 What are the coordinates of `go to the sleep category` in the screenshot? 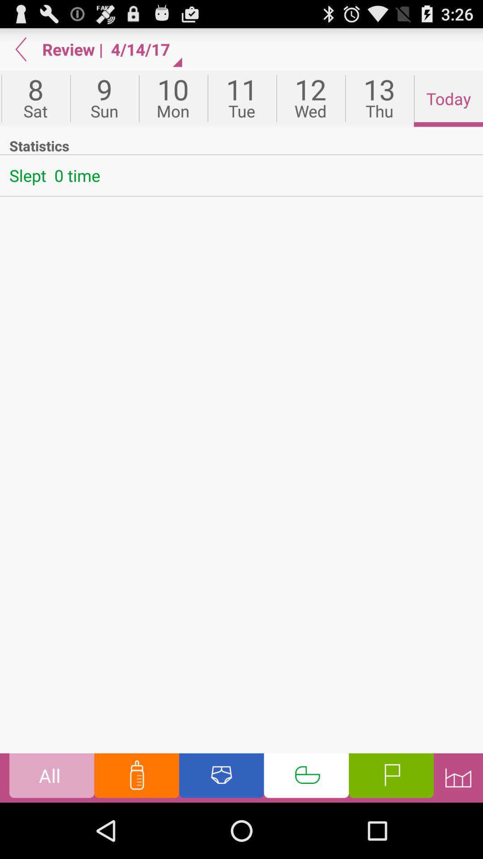 It's located at (306, 778).